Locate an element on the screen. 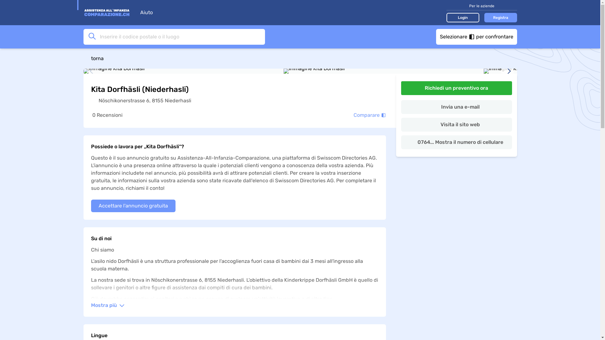 The image size is (605, 340). Comparare is located at coordinates (370, 115).